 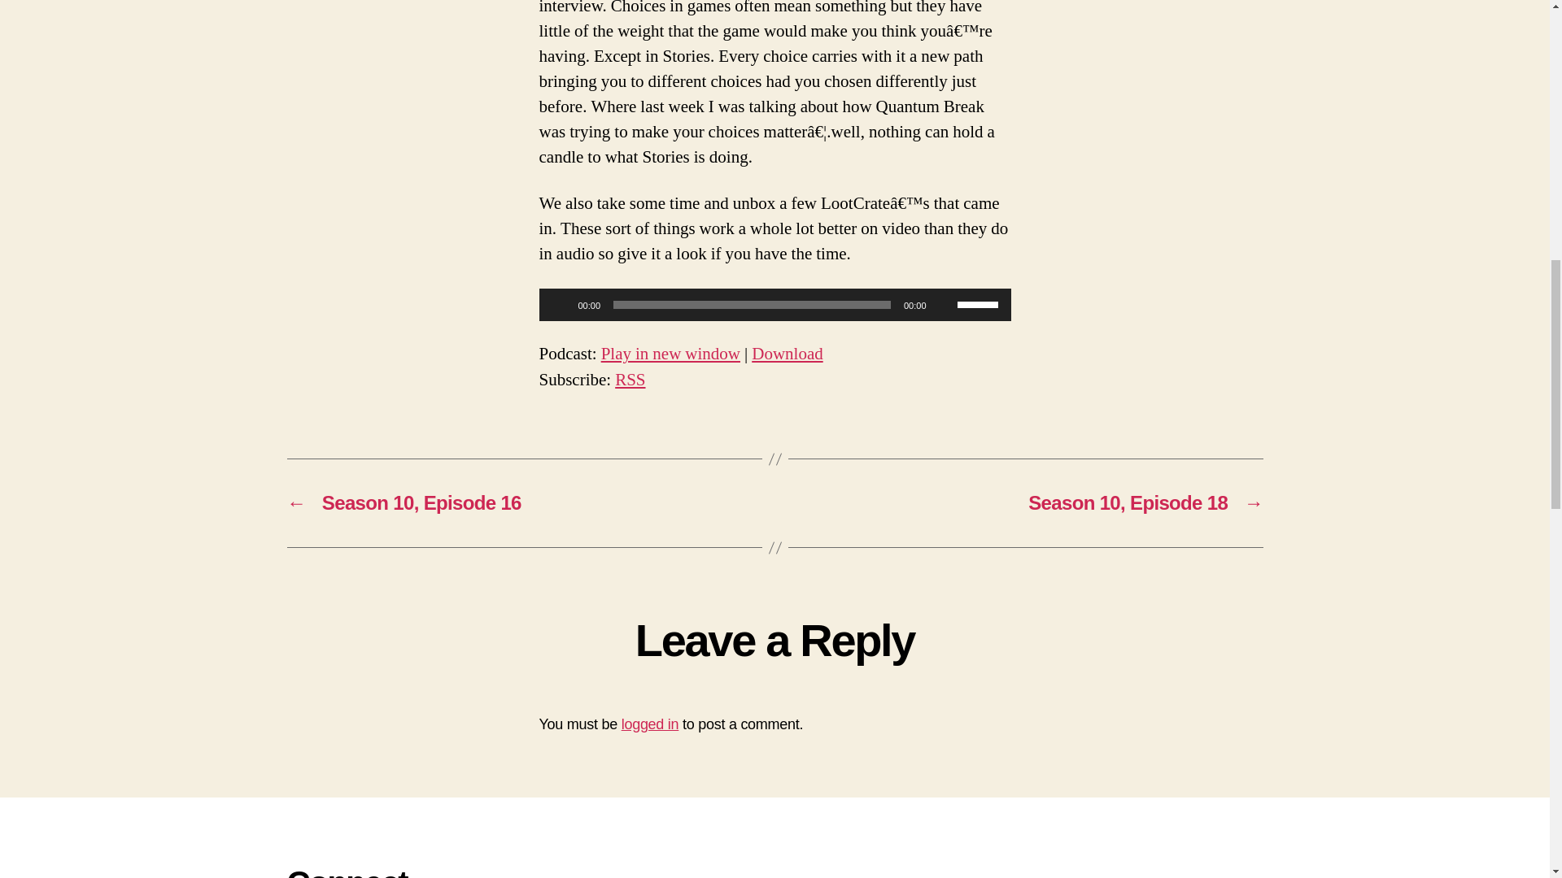 What do you see at coordinates (944, 304) in the screenshot?
I see `Mute` at bounding box center [944, 304].